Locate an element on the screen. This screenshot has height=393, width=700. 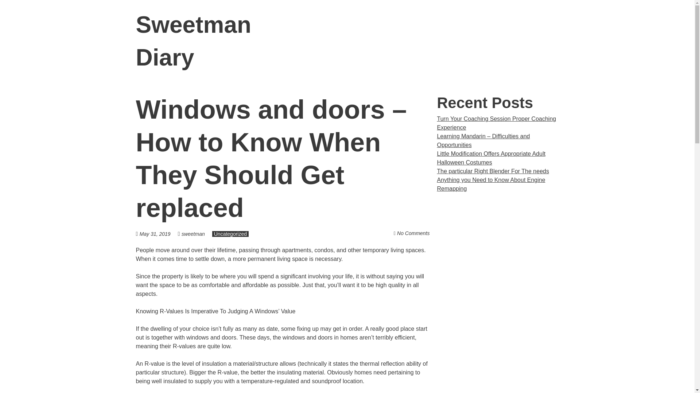
Turn Your Coaching Session Proper Coaching Experience is located at coordinates (496, 123).